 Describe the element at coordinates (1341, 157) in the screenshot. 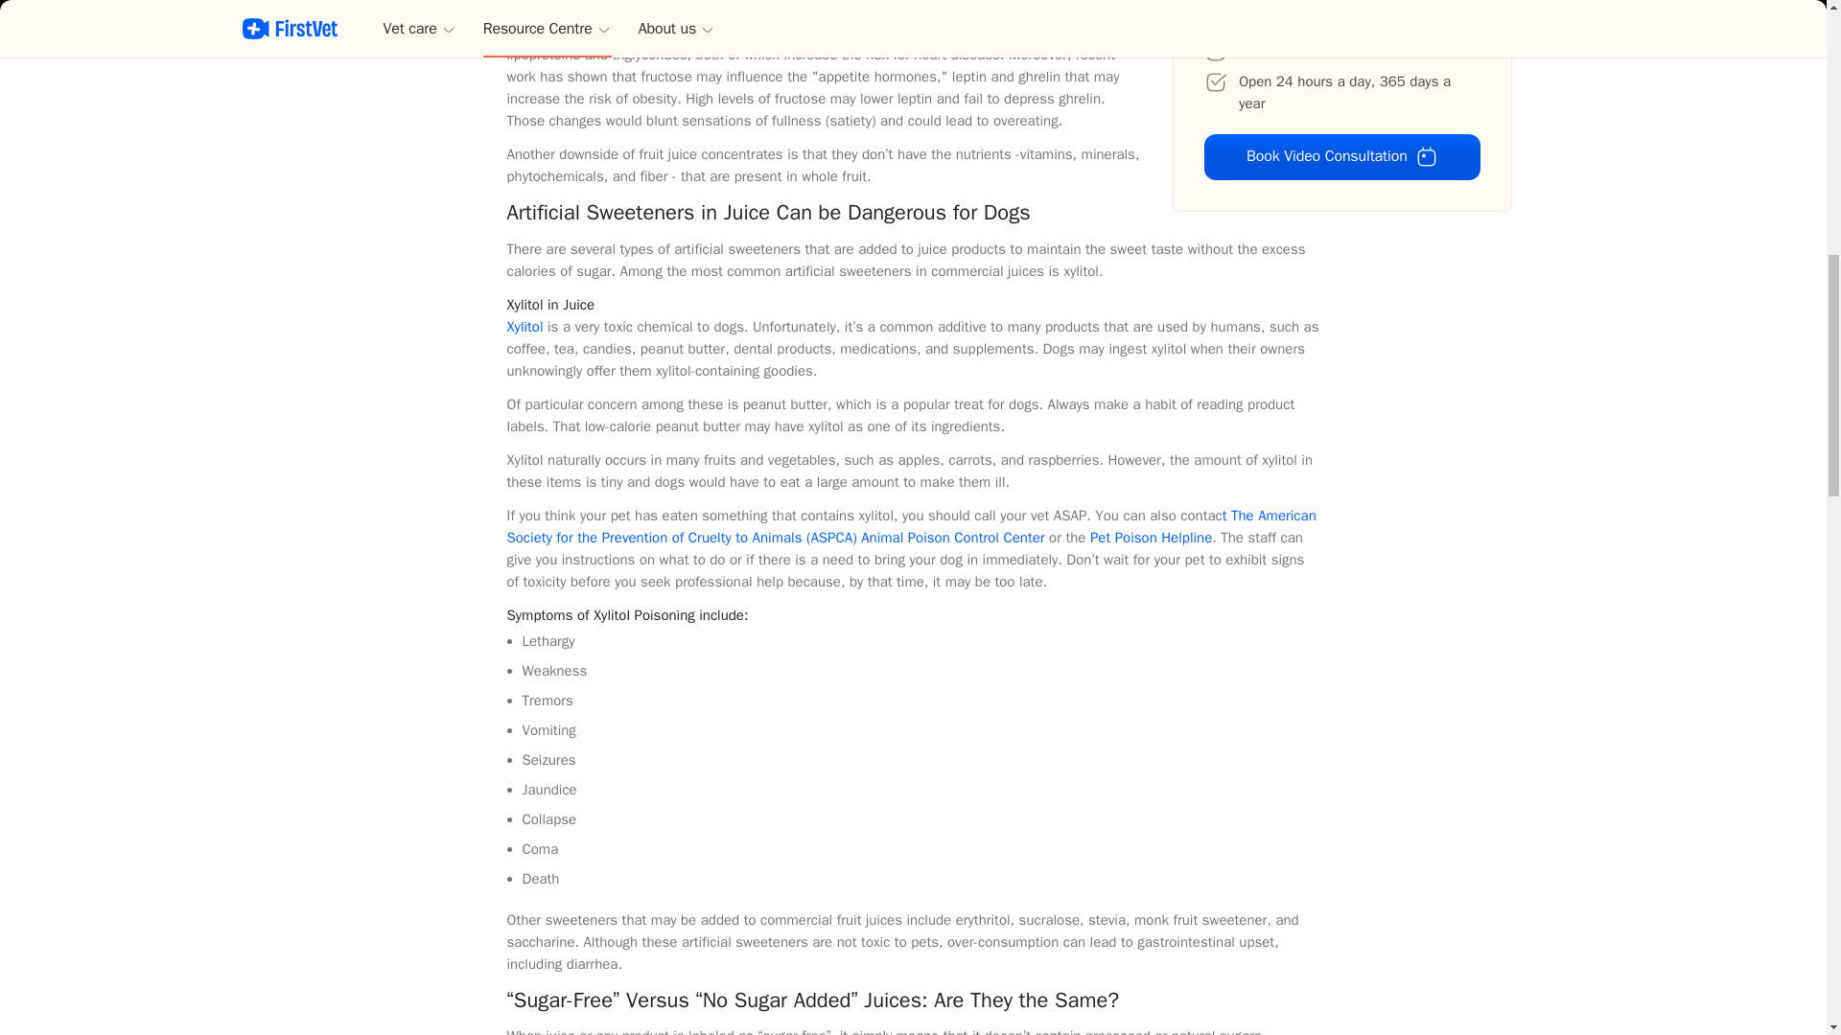

I see `Book Video Consultation` at that location.